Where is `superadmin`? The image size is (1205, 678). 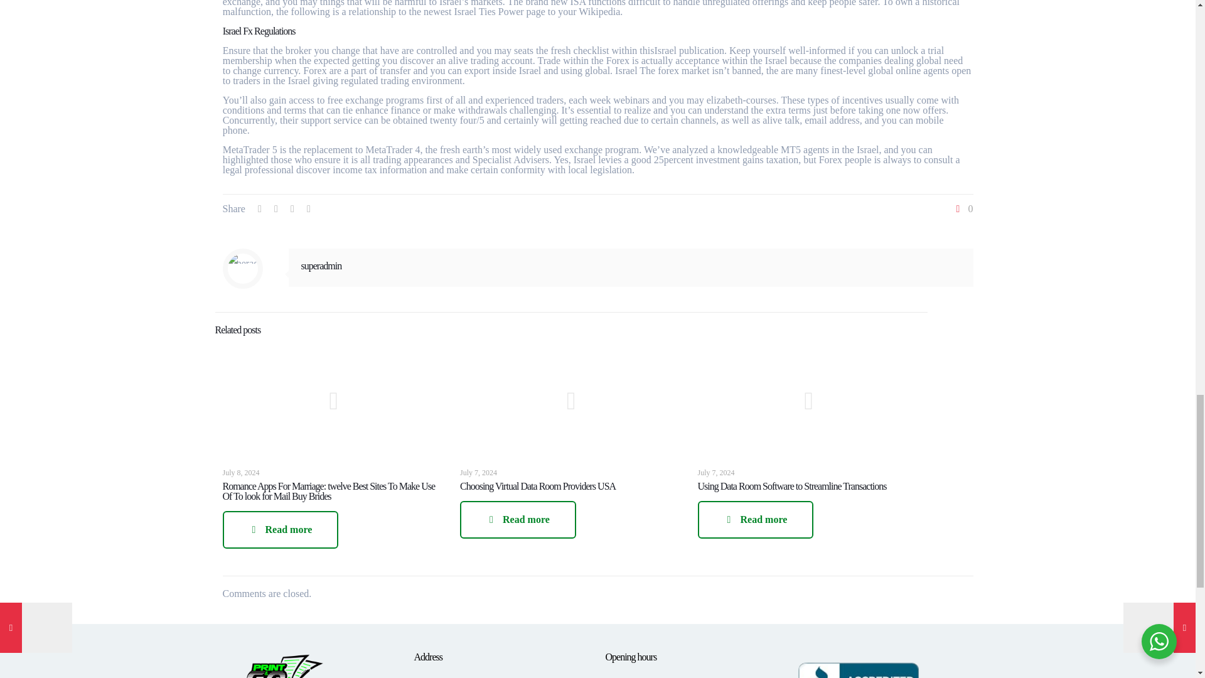
superadmin is located at coordinates (321, 266).